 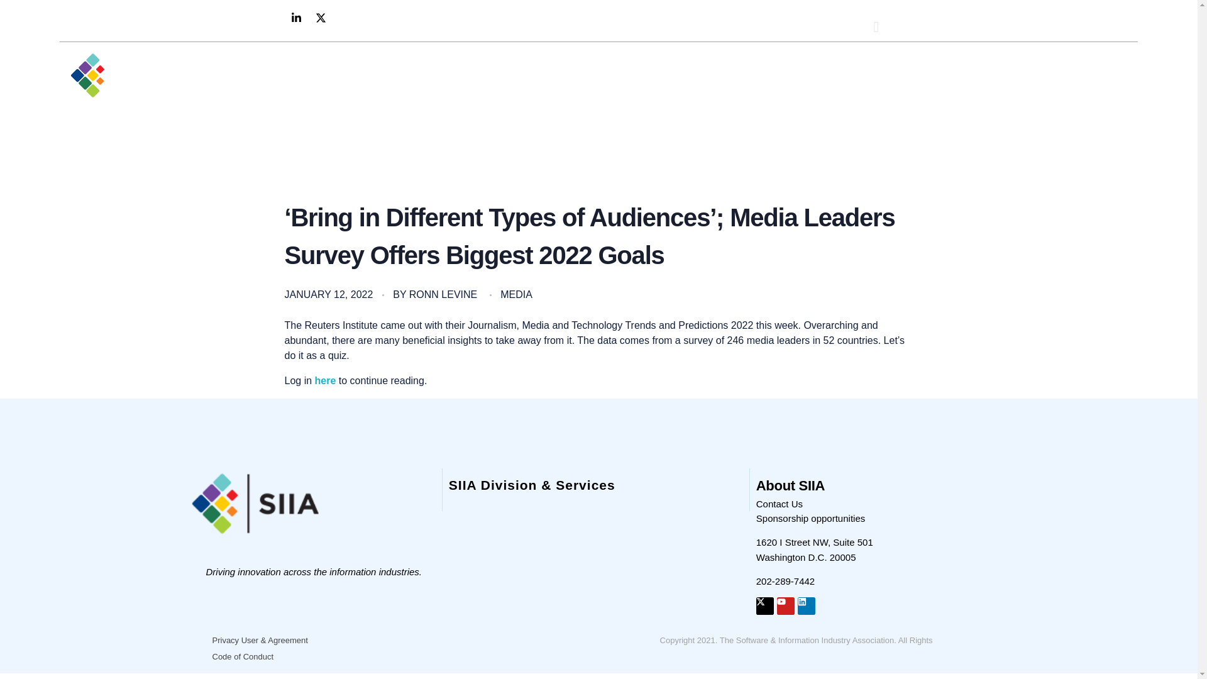 What do you see at coordinates (80, 108) in the screenshot?
I see `SIIA` at bounding box center [80, 108].